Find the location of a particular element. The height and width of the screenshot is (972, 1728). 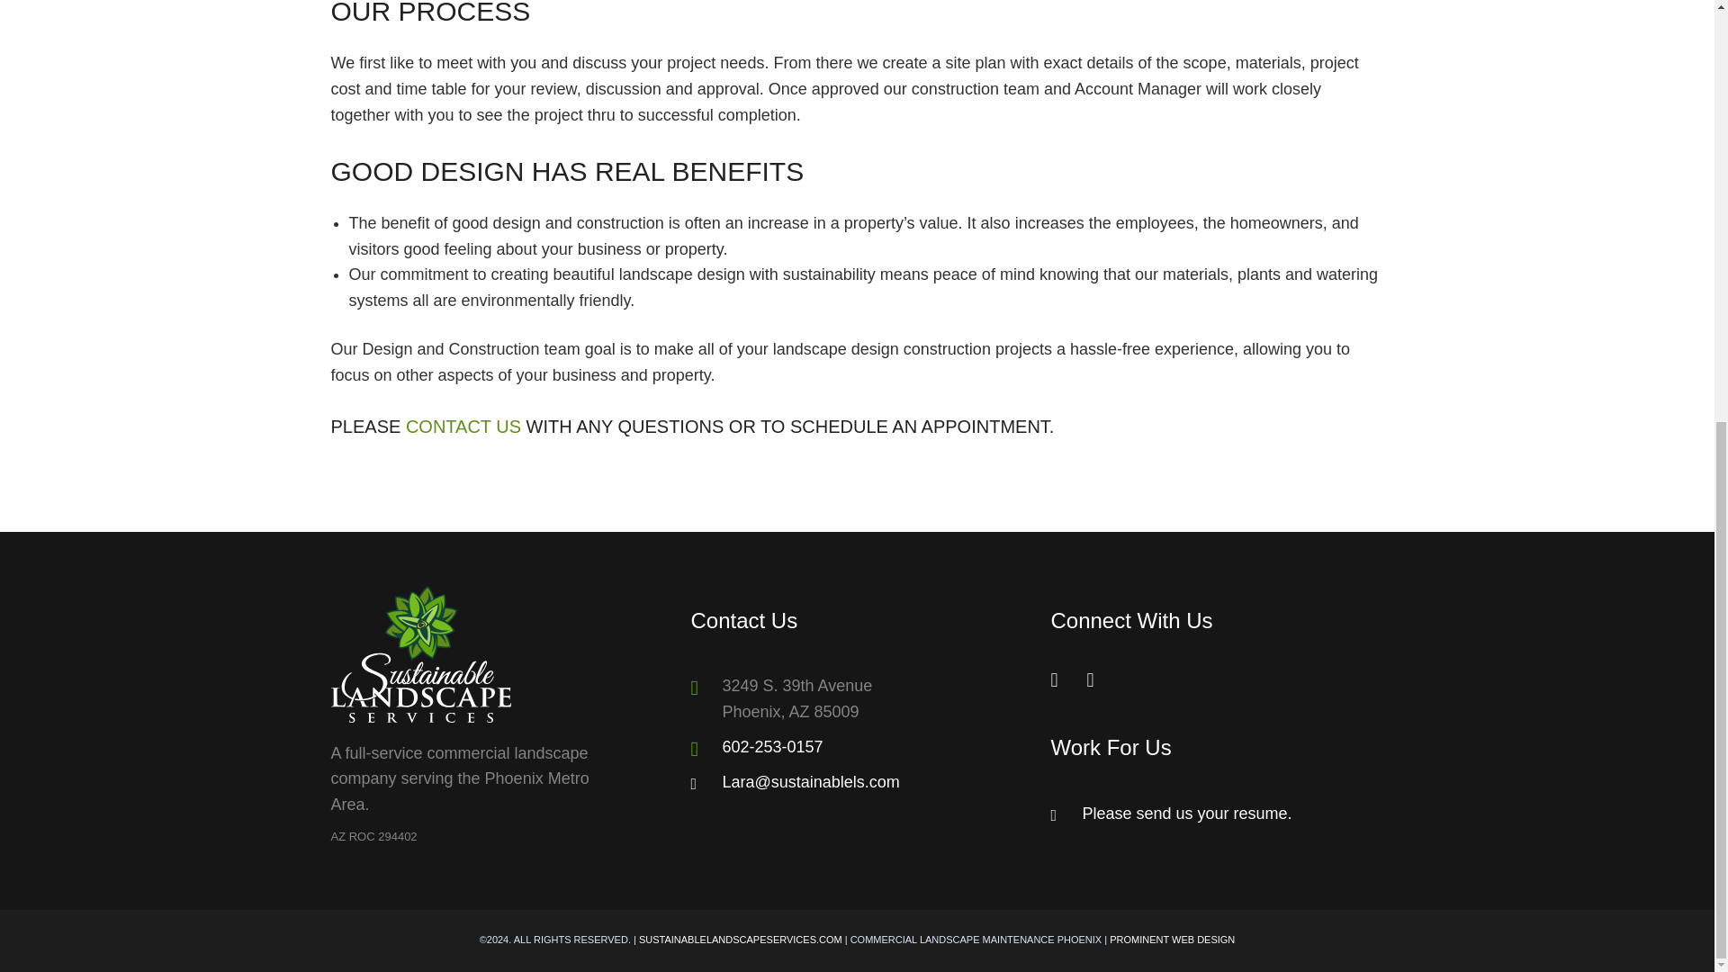

Scottsdale Web Design is located at coordinates (1172, 939).